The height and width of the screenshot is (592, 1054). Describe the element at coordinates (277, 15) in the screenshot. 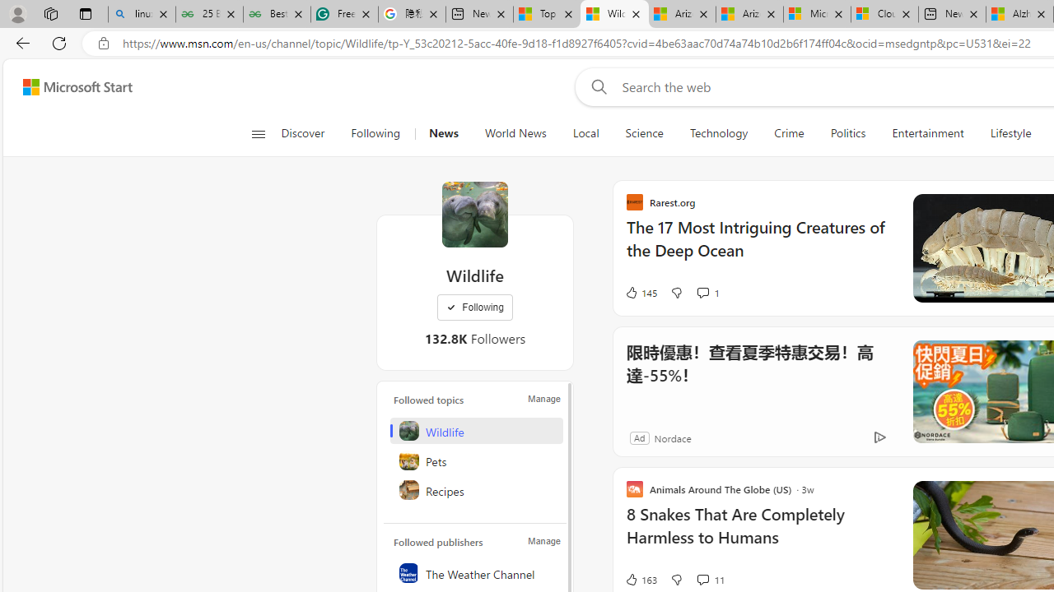

I see `Best SSL Certificates Provider in India - GeeksforGeeks` at that location.